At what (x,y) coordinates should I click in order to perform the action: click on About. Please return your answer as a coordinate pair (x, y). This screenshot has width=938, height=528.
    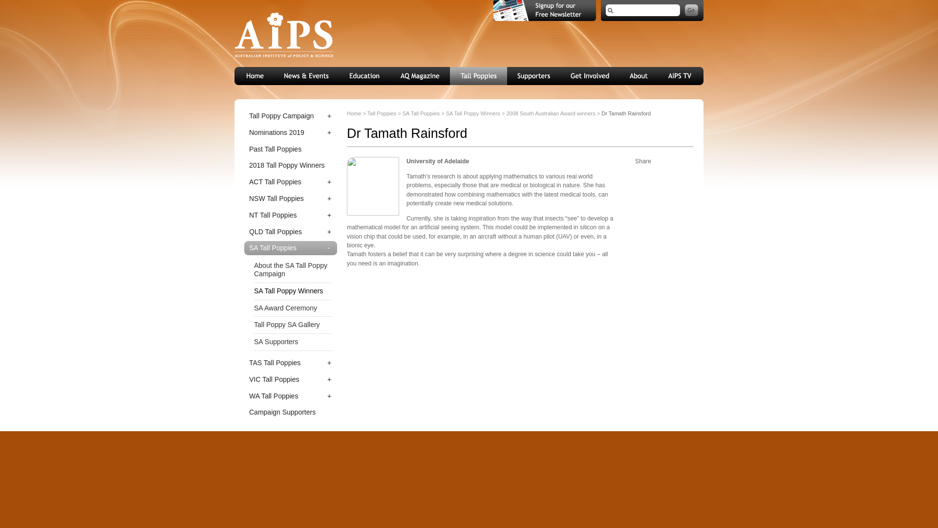
    Looking at the image, I should click on (639, 76).